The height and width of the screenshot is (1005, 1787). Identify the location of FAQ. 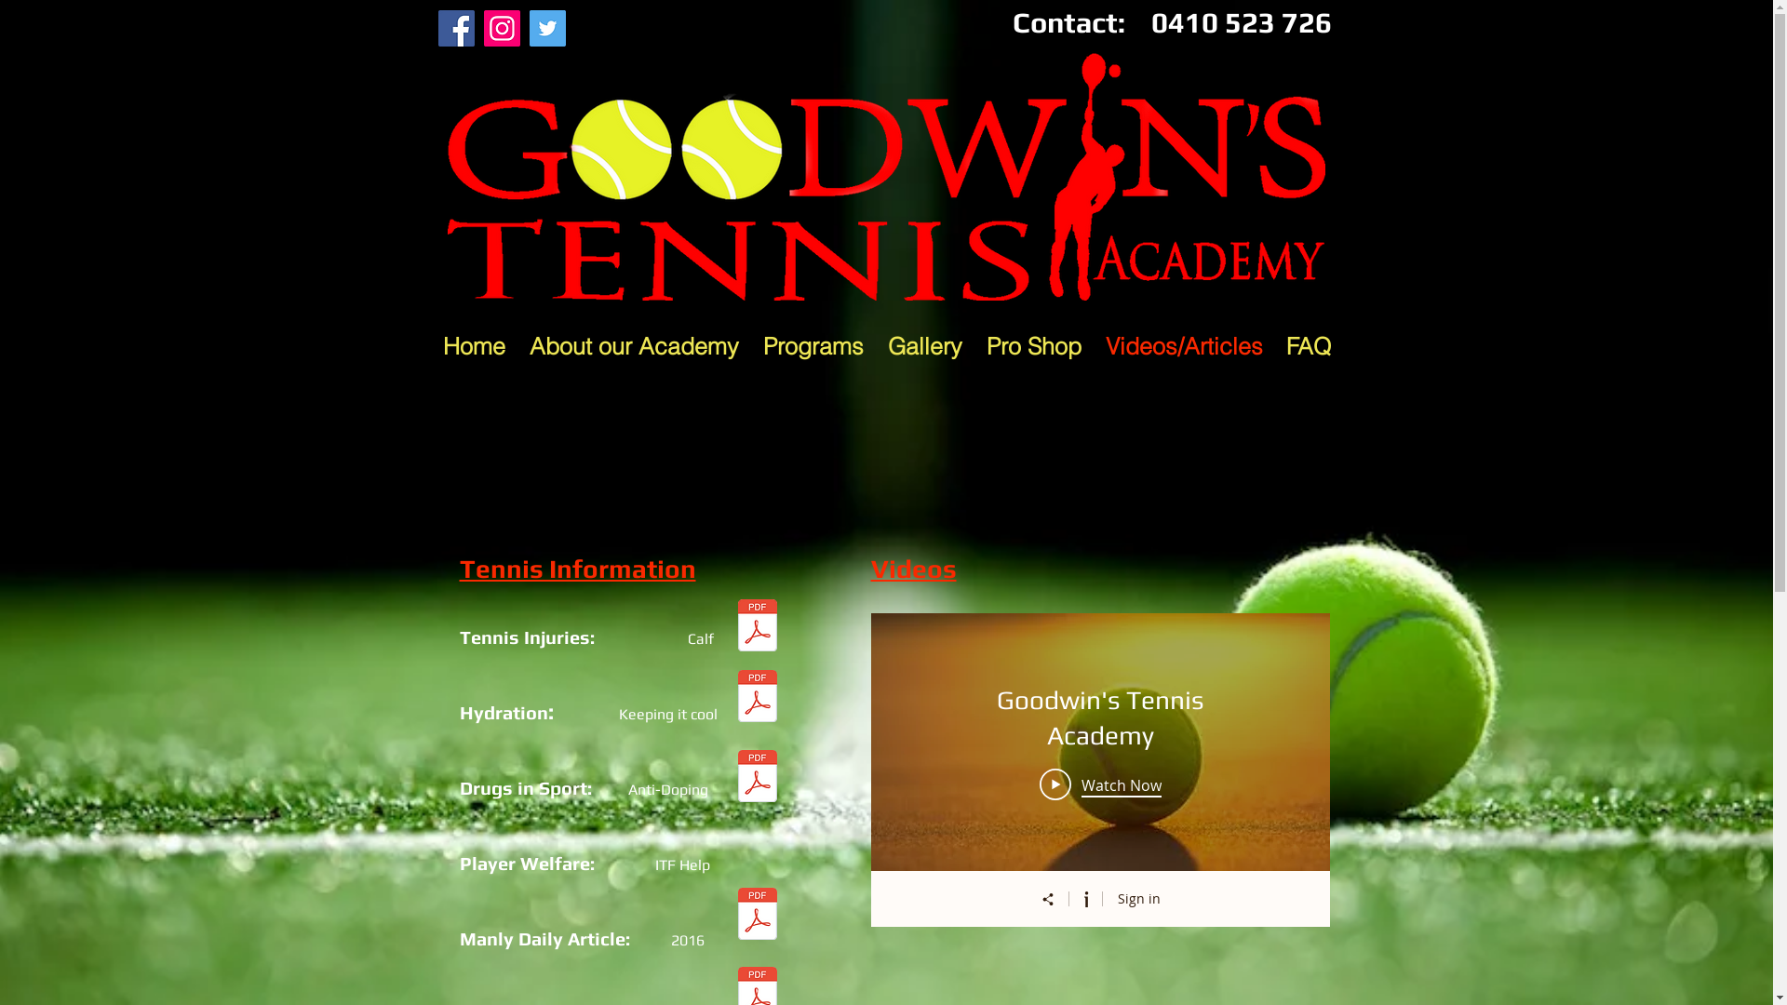
(1309, 346).